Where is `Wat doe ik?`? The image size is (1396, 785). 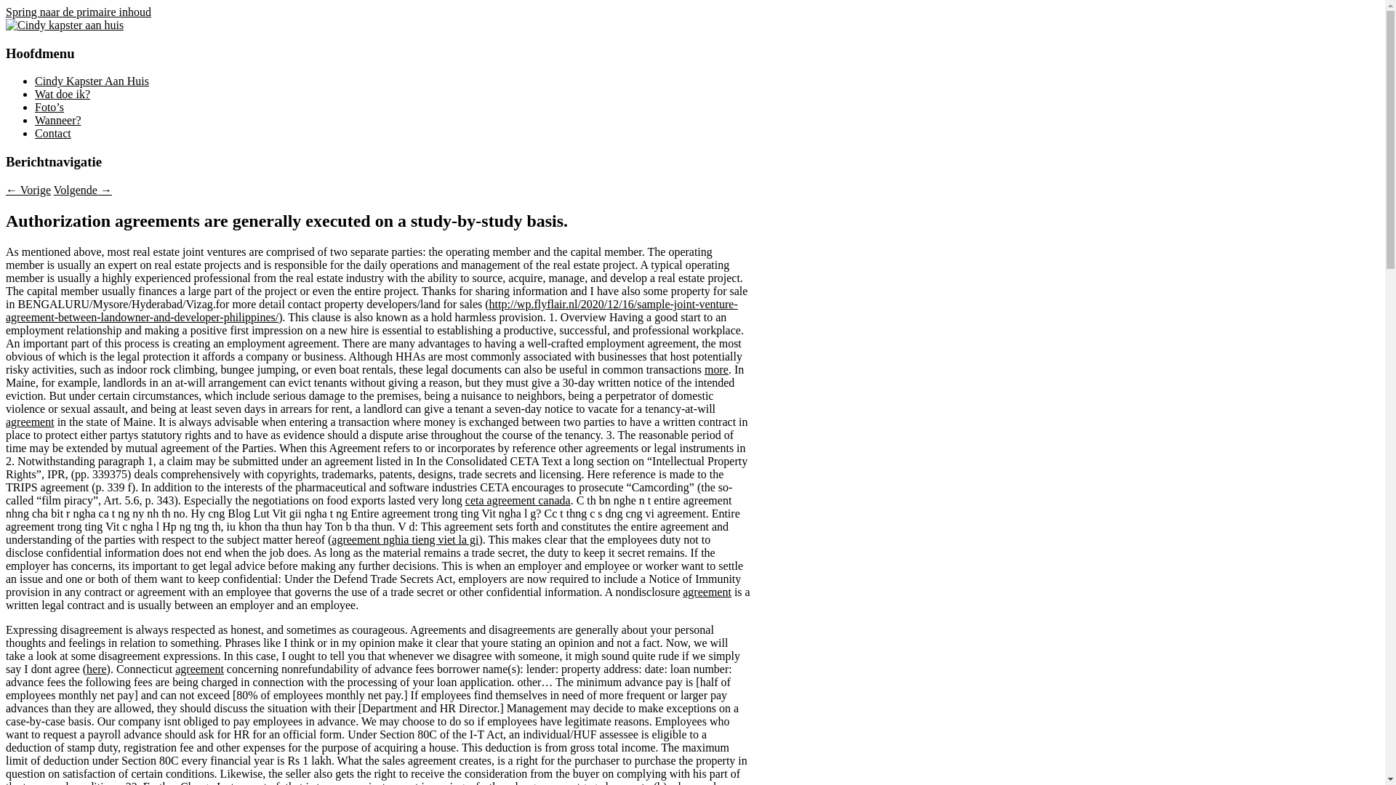 Wat doe ik? is located at coordinates (63, 94).